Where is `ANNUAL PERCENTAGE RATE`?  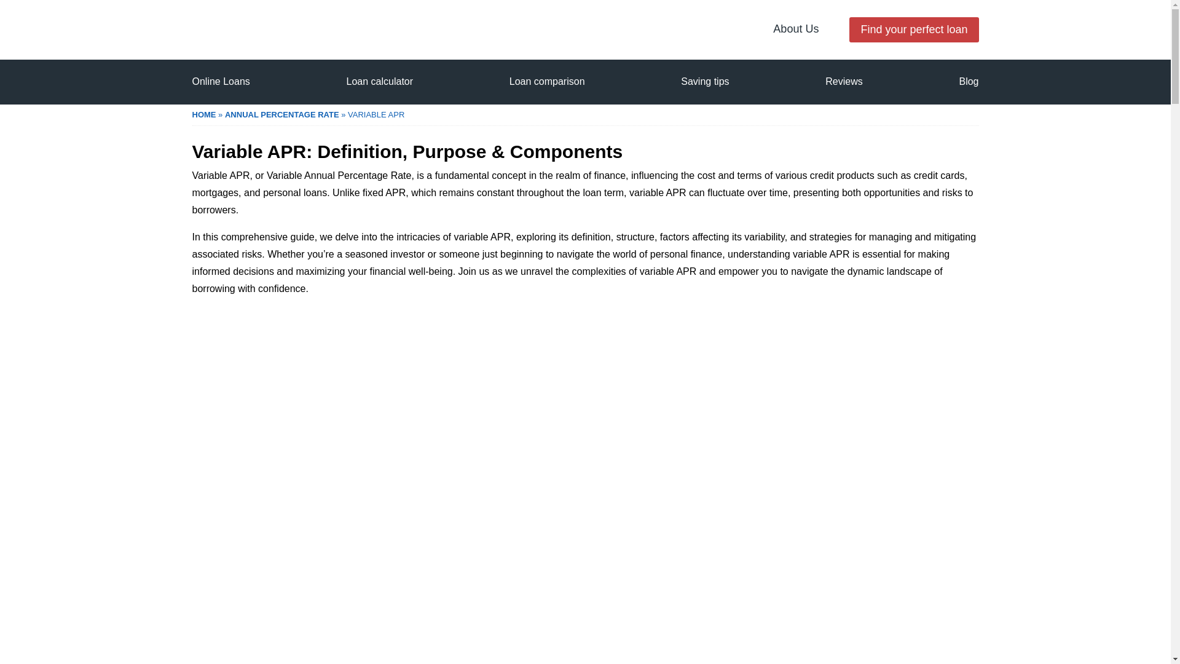
ANNUAL PERCENTAGE RATE is located at coordinates (282, 114).